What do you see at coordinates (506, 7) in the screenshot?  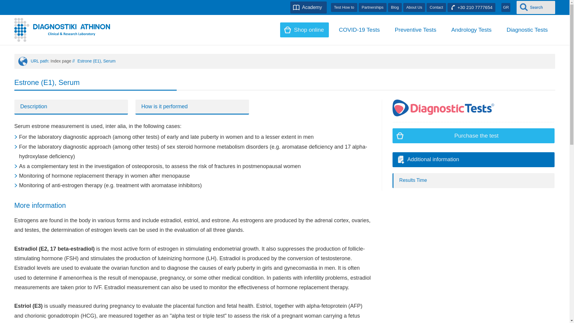 I see `GR` at bounding box center [506, 7].